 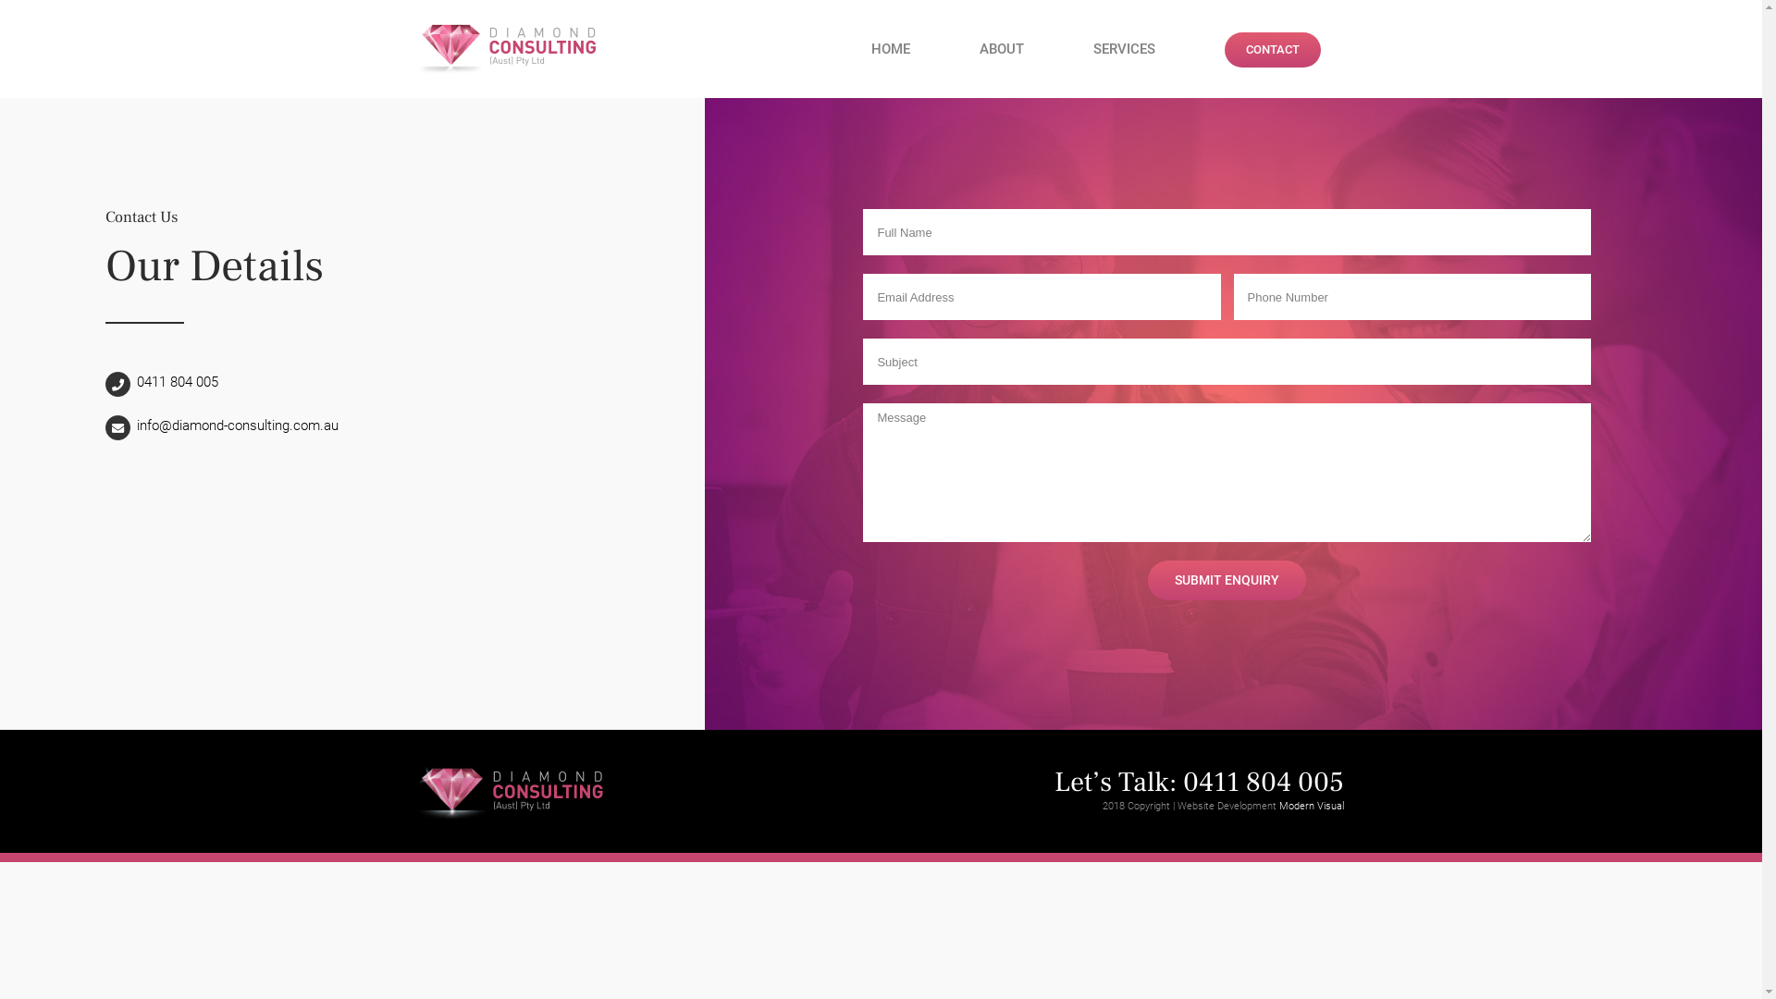 I want to click on Modern Visual, so click(x=1311, y=807).